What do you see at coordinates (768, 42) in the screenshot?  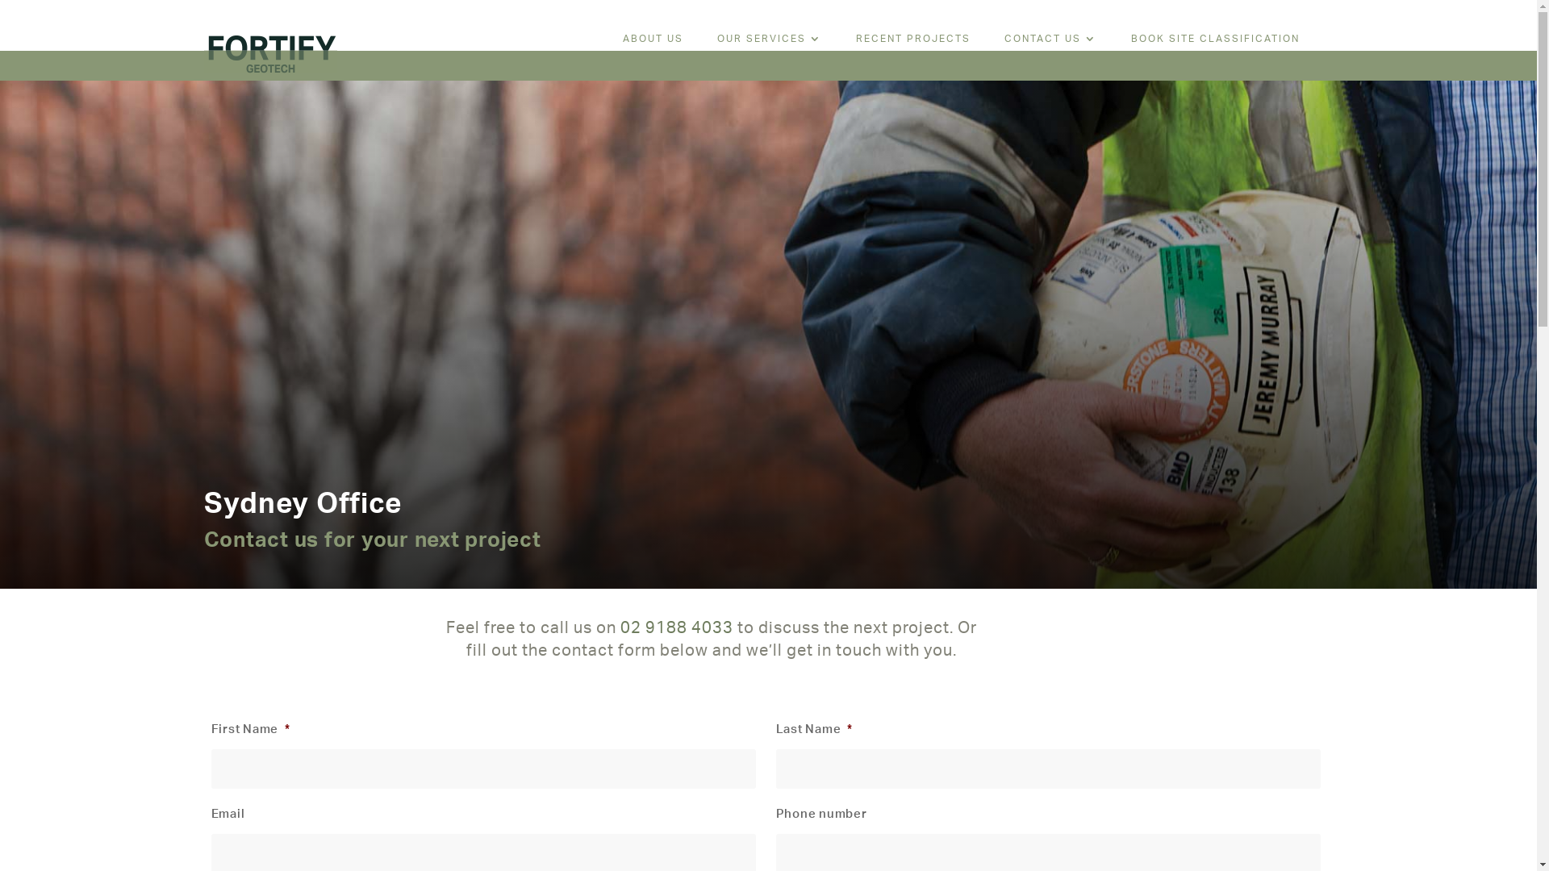 I see `OUR SERVICES` at bounding box center [768, 42].